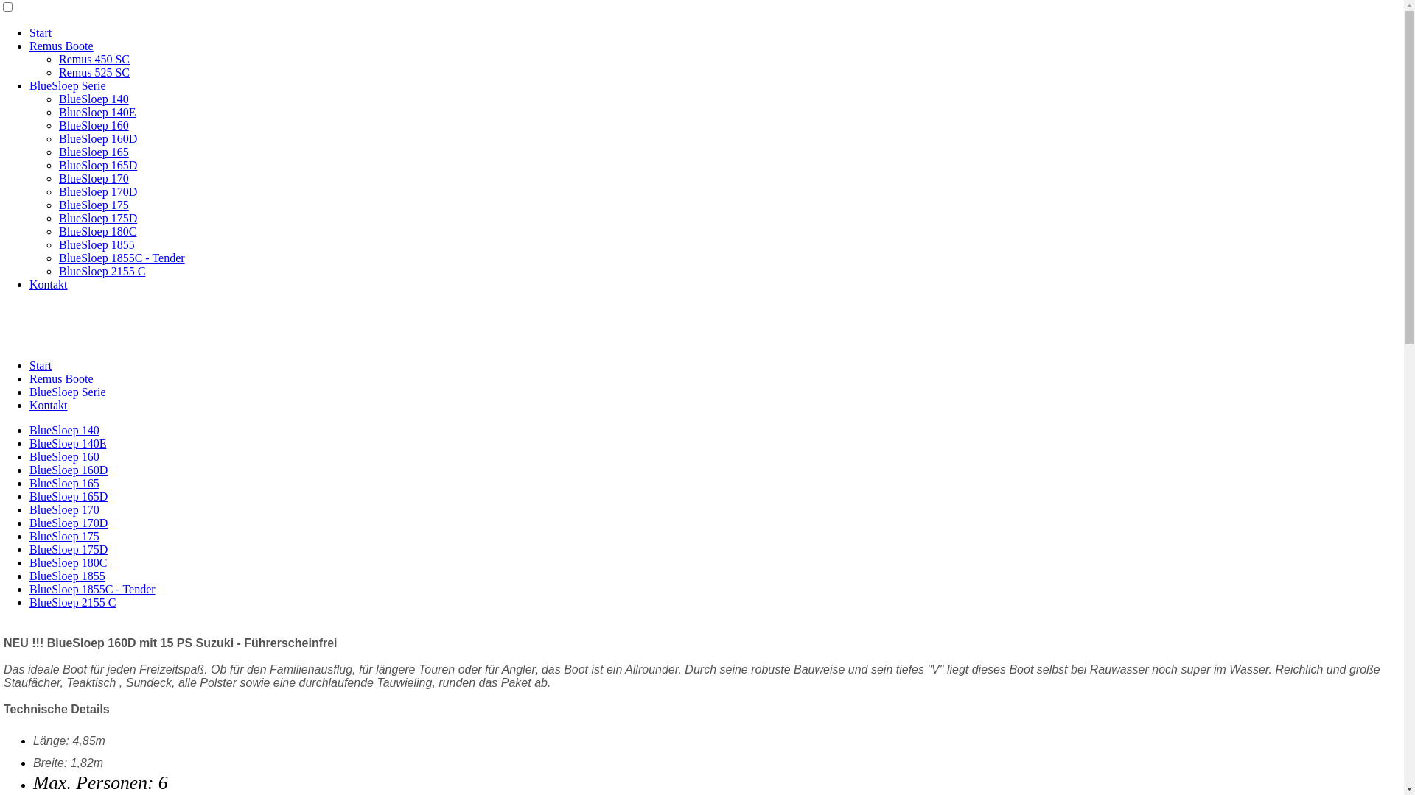  What do you see at coordinates (122, 258) in the screenshot?
I see `BlueSloep 1855C - Tender` at bounding box center [122, 258].